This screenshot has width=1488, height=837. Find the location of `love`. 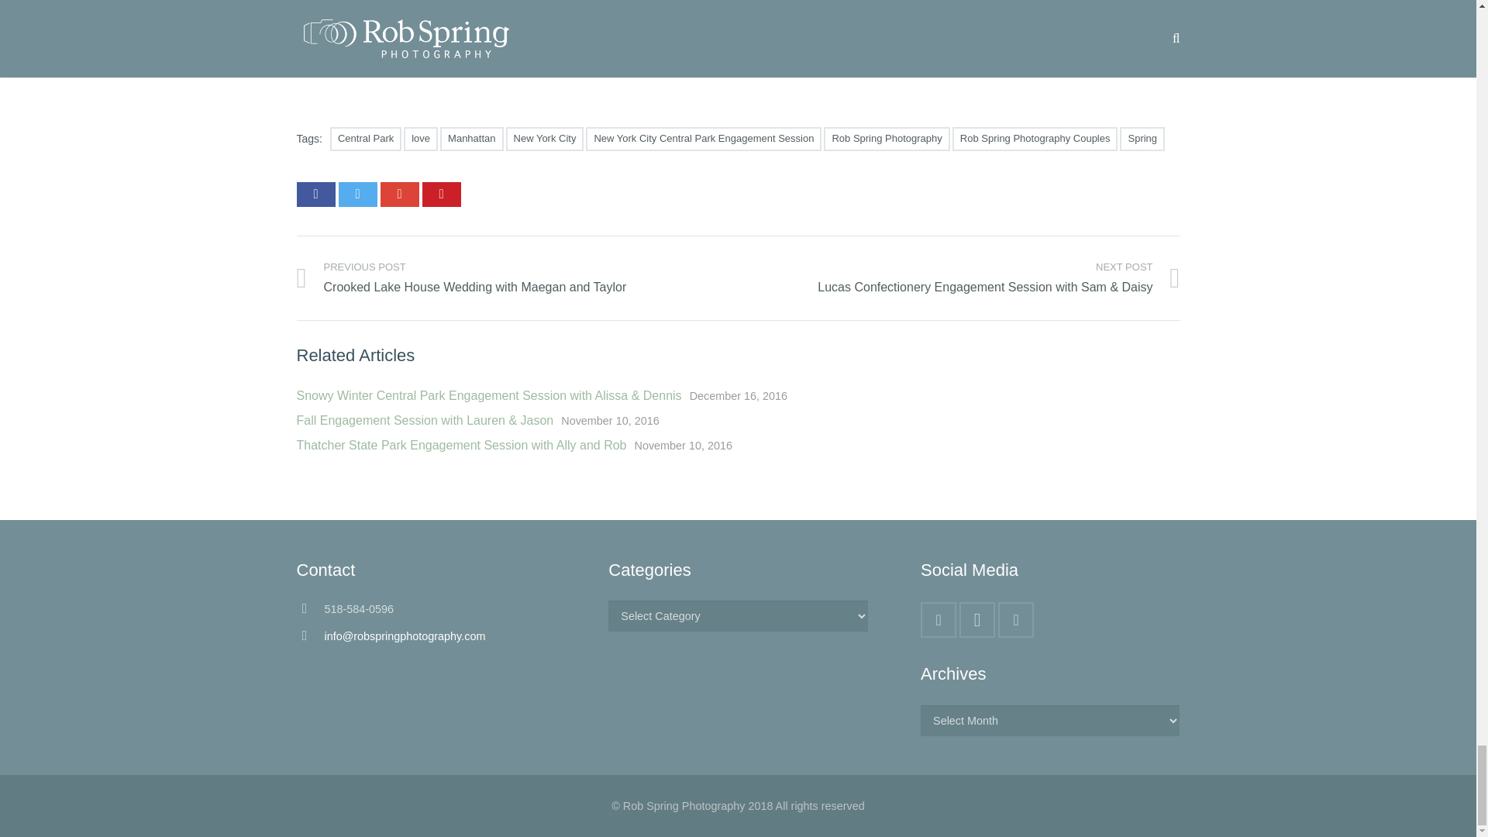

love is located at coordinates (420, 139).